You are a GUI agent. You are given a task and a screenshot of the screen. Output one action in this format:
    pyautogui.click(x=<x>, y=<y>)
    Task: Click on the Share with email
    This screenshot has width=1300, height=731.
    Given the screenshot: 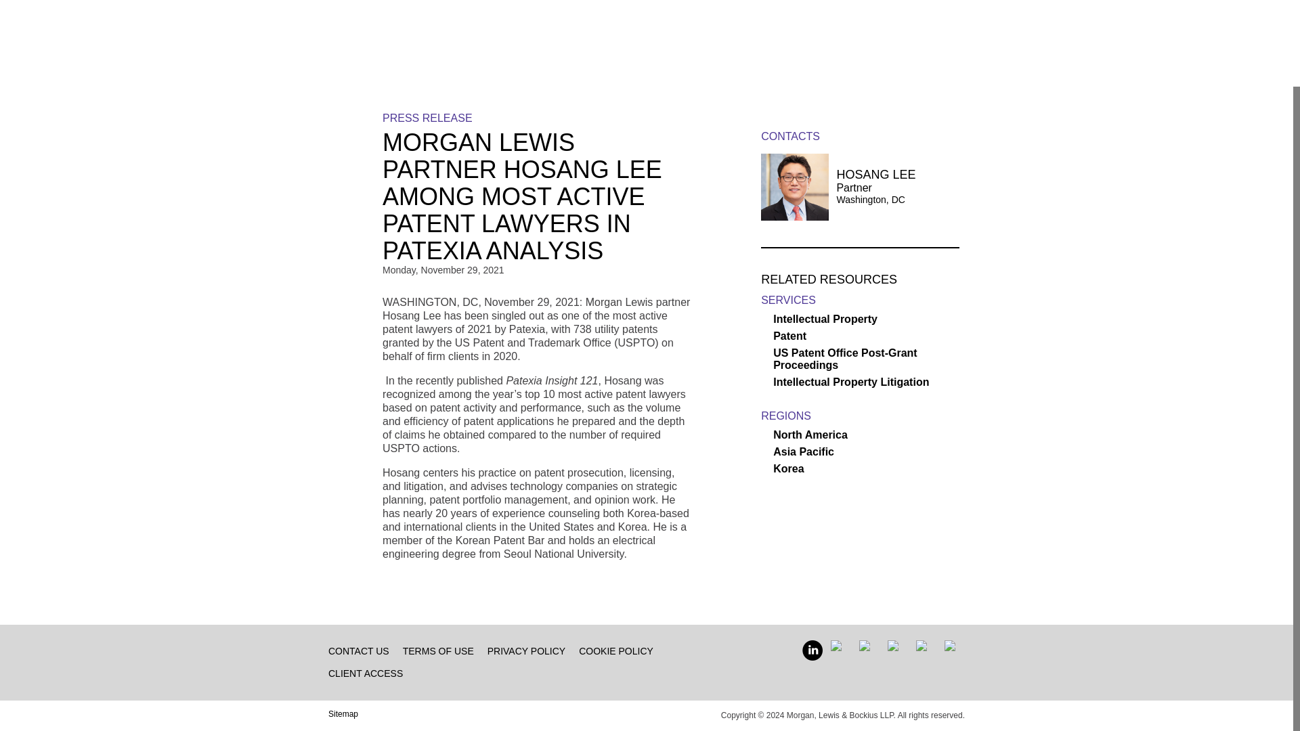 What is the action you would take?
    pyautogui.click(x=359, y=210)
    